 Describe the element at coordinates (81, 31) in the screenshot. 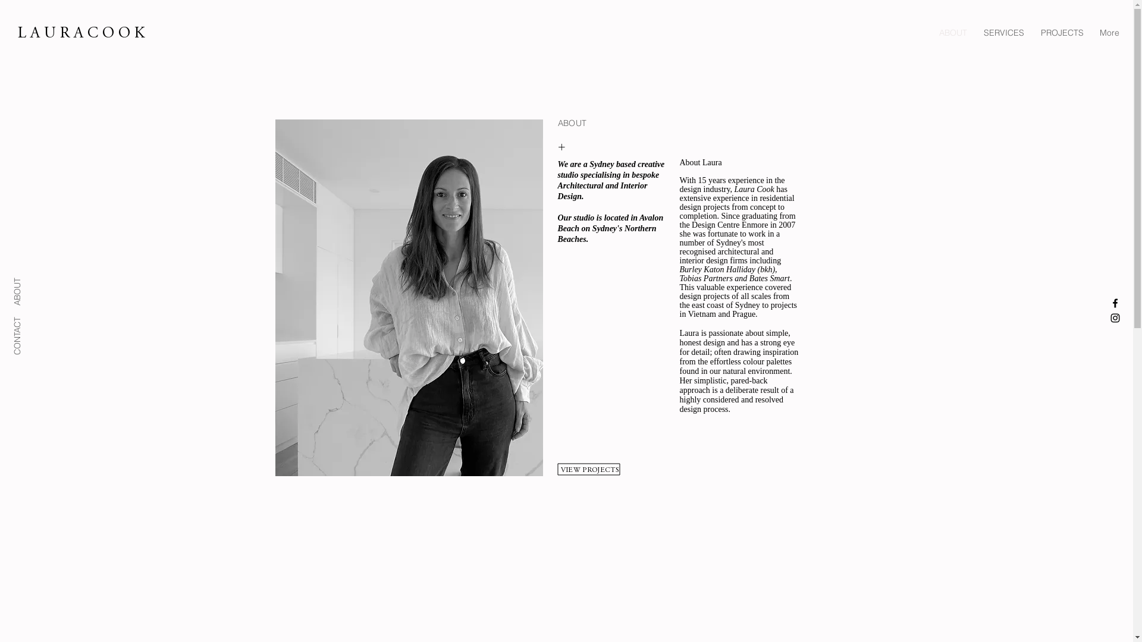

I see `L A U R A C O O K` at that location.